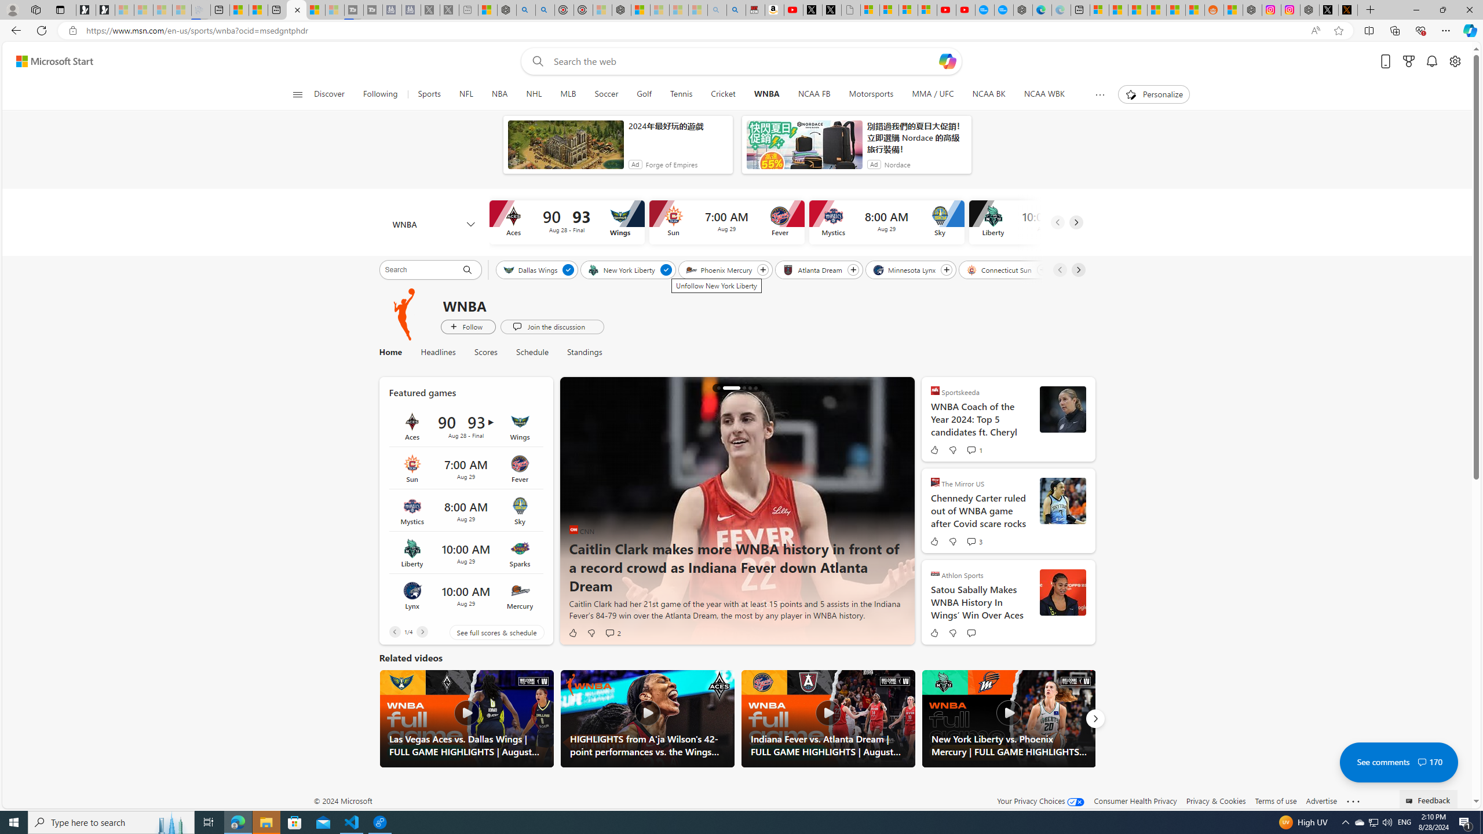 Image resolution: width=1483 pixels, height=834 pixels. What do you see at coordinates (764, 270) in the screenshot?
I see `Follow Phoenix Mercury` at bounding box center [764, 270].